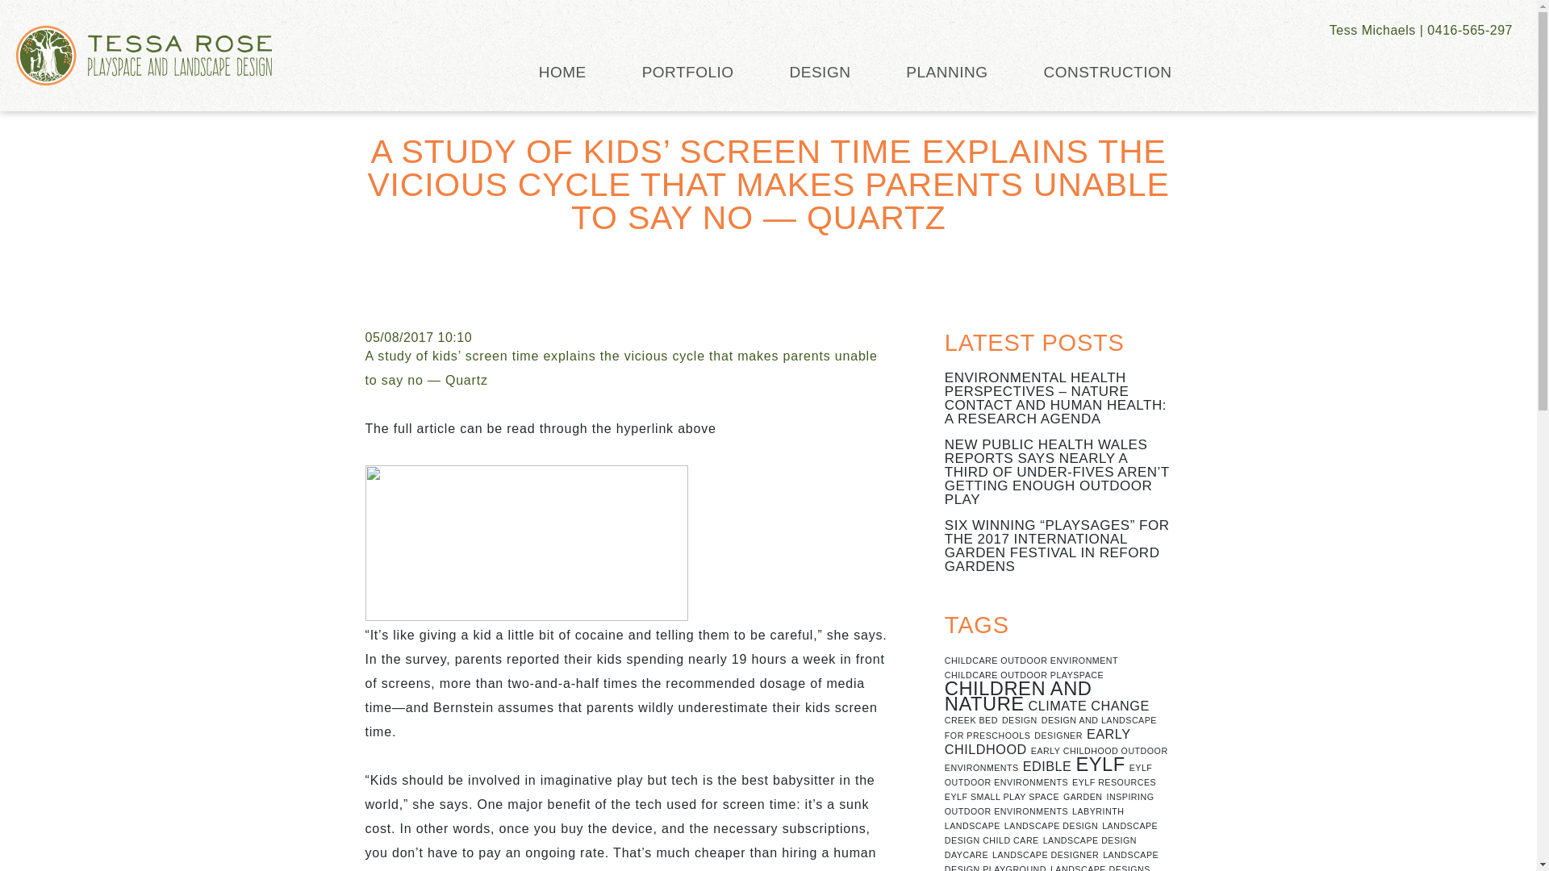  What do you see at coordinates (1049, 775) in the screenshot?
I see `EYLF OUTDOOR ENVIRONMENTS` at bounding box center [1049, 775].